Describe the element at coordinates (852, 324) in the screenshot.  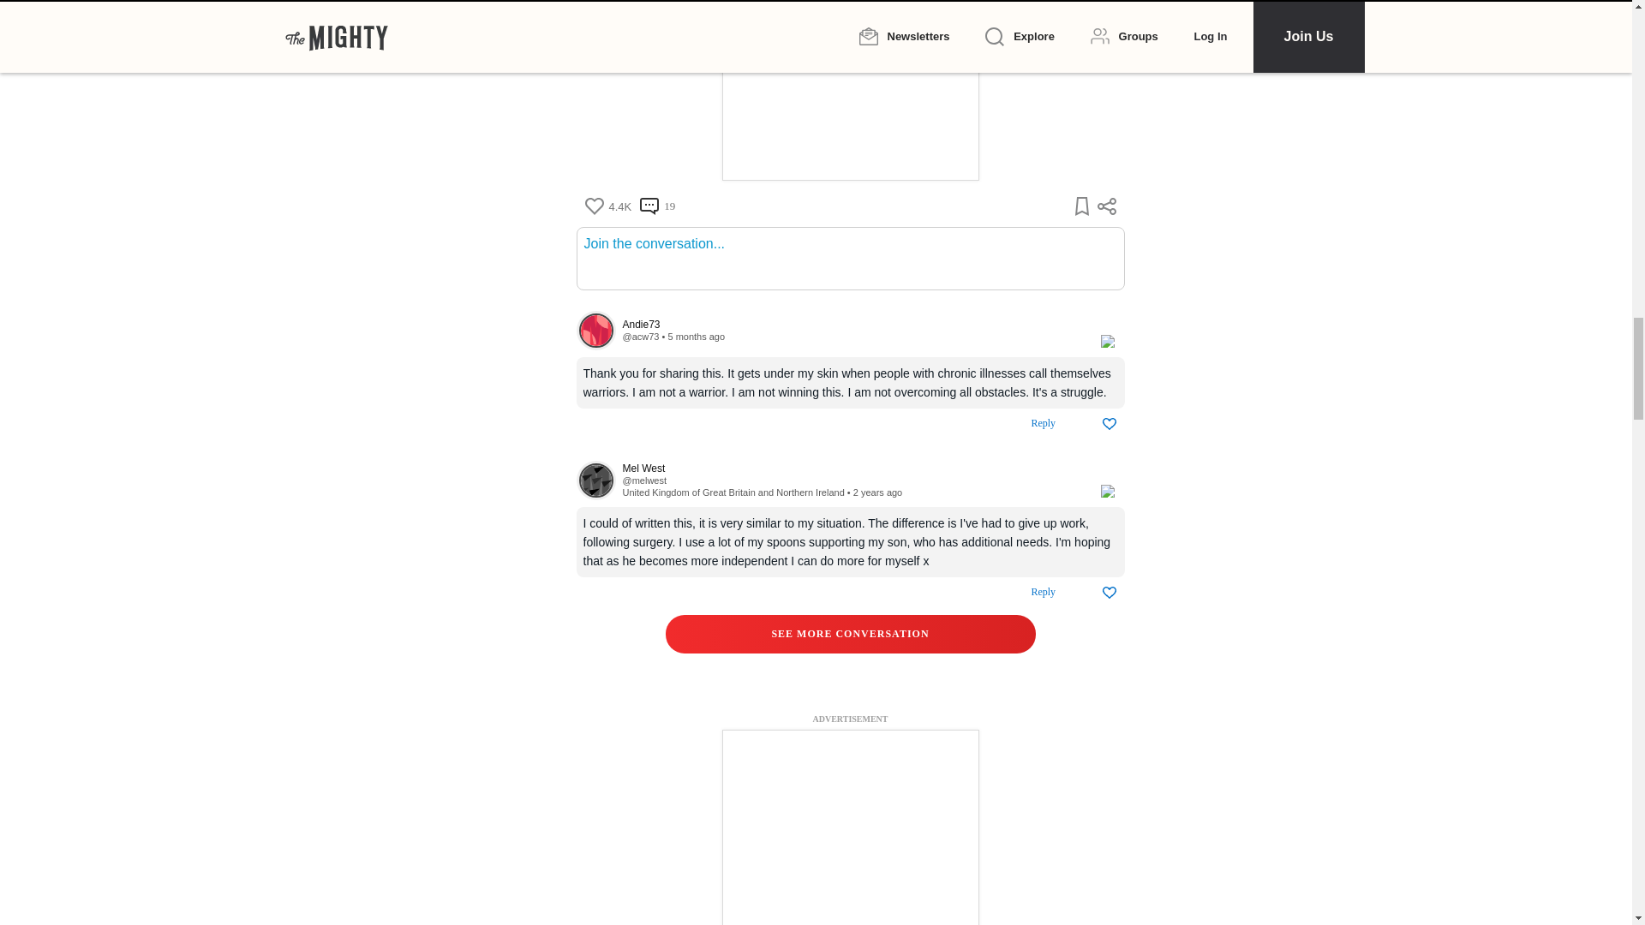
I see `View their profile` at that location.